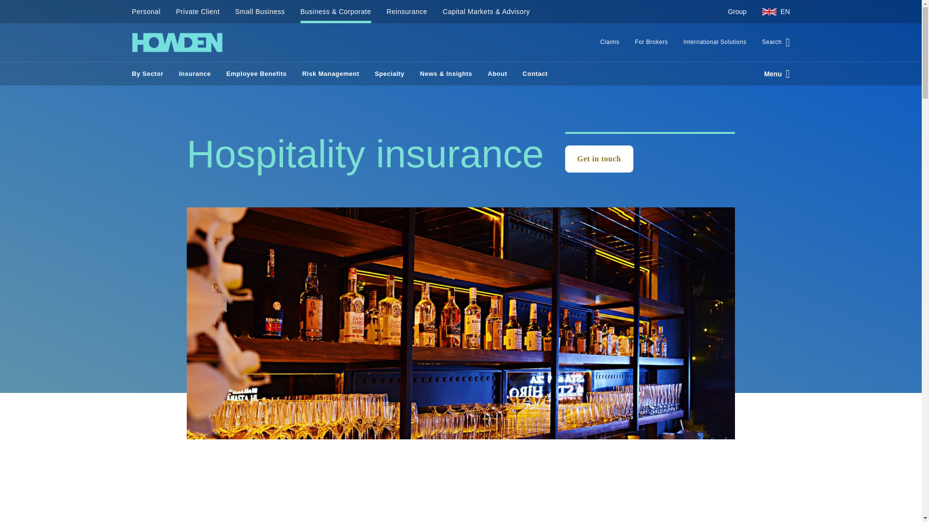 The image size is (929, 522). What do you see at coordinates (260, 12) in the screenshot?
I see `Small Business` at bounding box center [260, 12].